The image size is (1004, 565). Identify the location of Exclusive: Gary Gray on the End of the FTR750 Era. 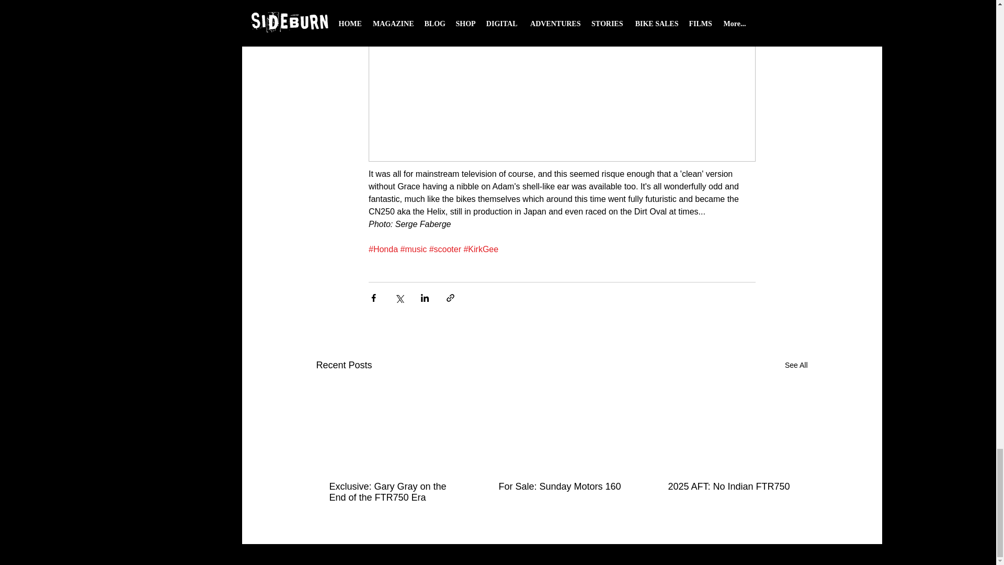
(392, 492).